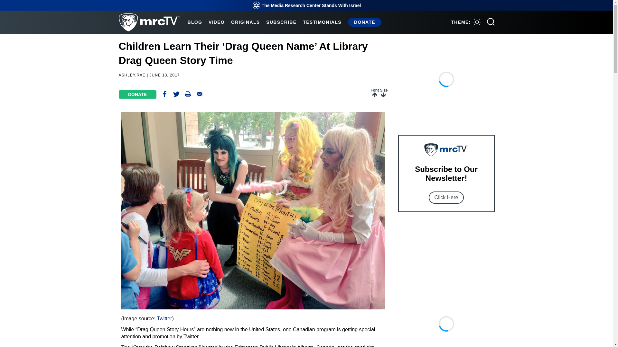  What do you see at coordinates (322, 22) in the screenshot?
I see `TESTIMONIALS` at bounding box center [322, 22].